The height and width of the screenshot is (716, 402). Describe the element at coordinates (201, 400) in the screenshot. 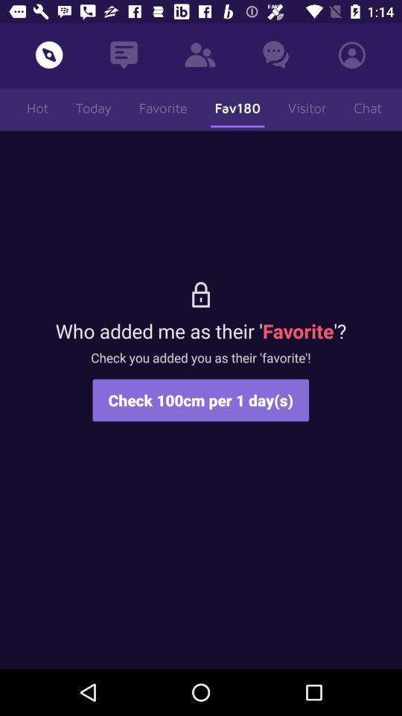

I see `click item below the check you added item` at that location.